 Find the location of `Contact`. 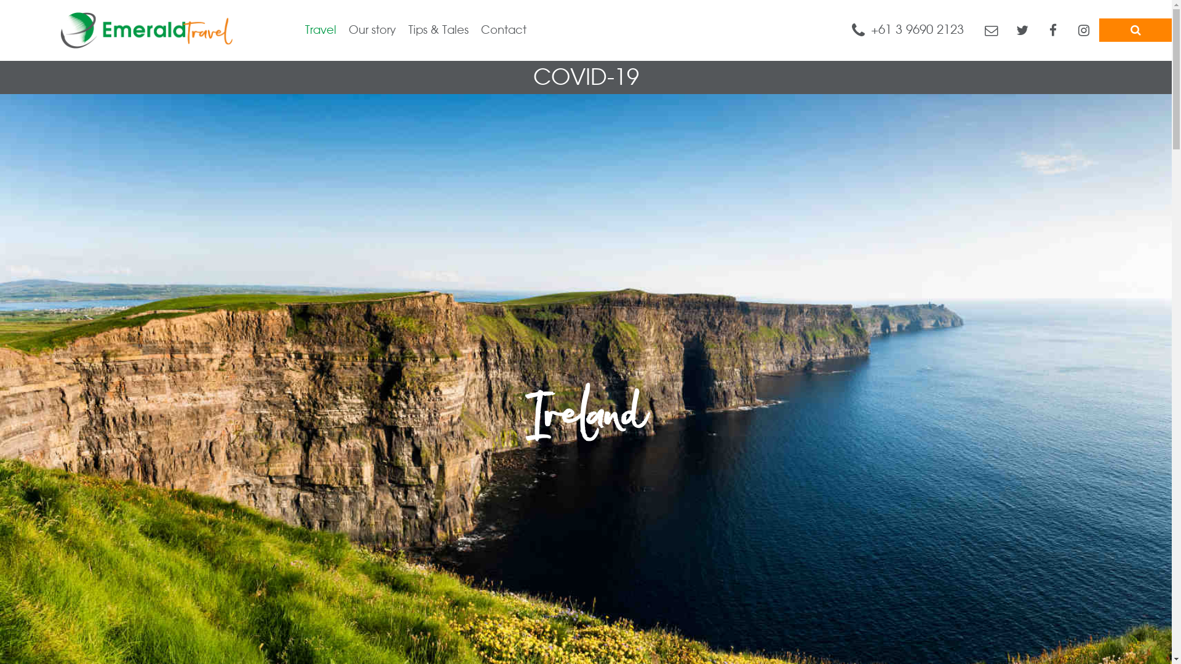

Contact is located at coordinates (498, 31).